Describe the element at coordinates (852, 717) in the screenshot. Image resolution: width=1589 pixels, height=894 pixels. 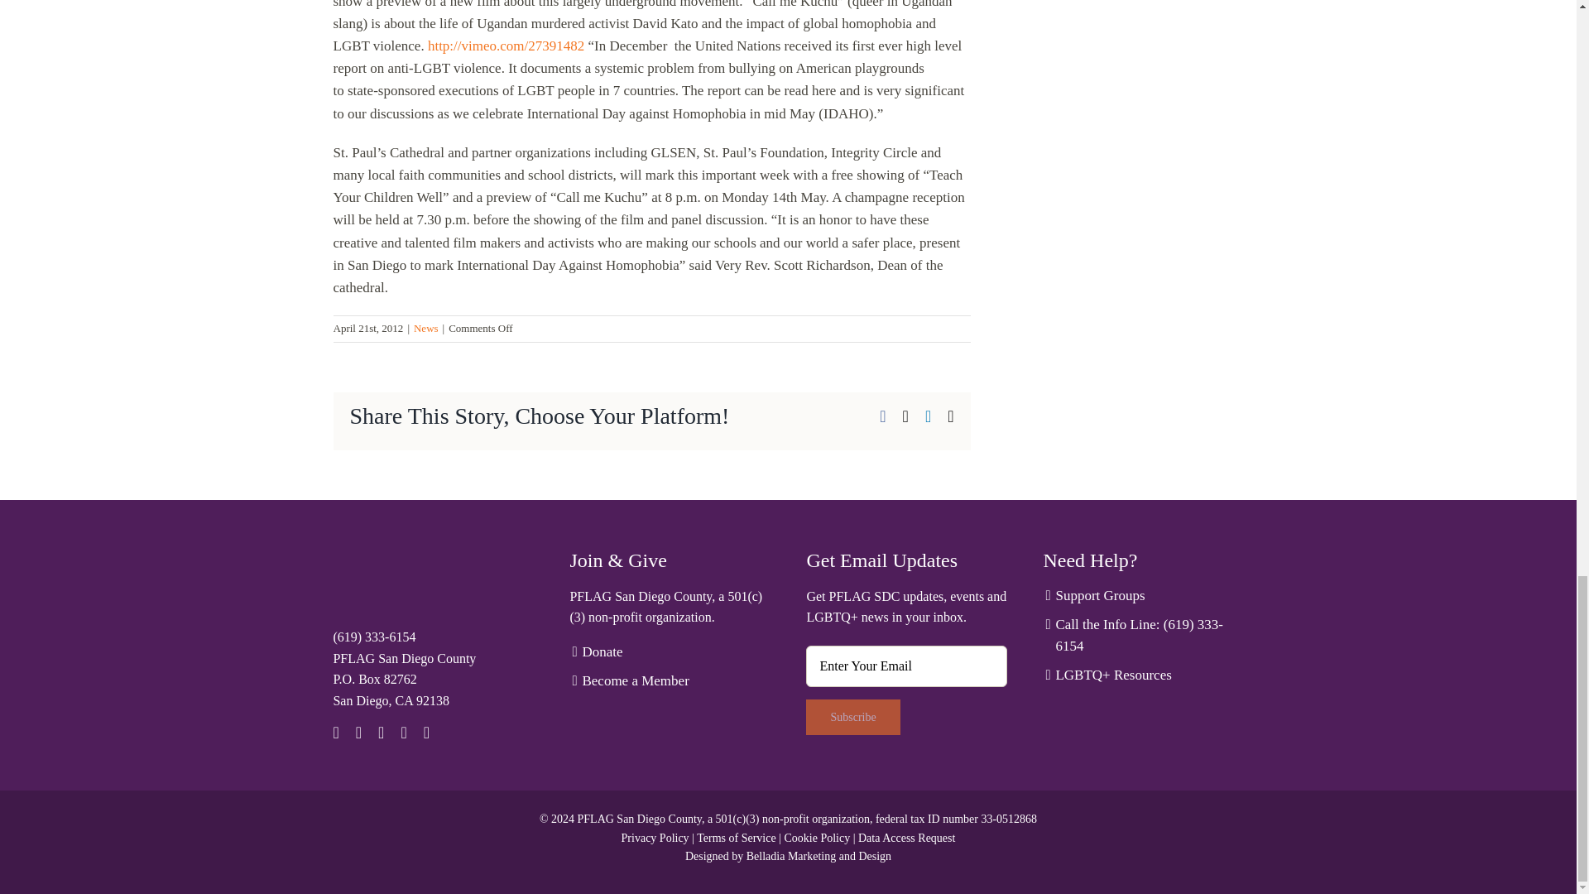
I see `Subscribe` at that location.